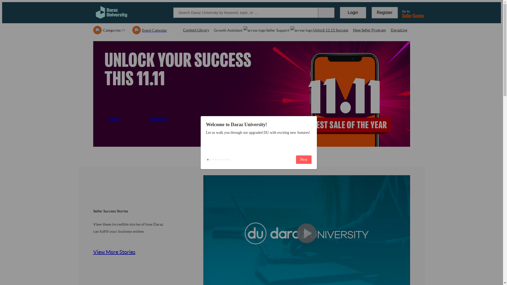 The image size is (507, 285). I want to click on Register, so click(167, 118).